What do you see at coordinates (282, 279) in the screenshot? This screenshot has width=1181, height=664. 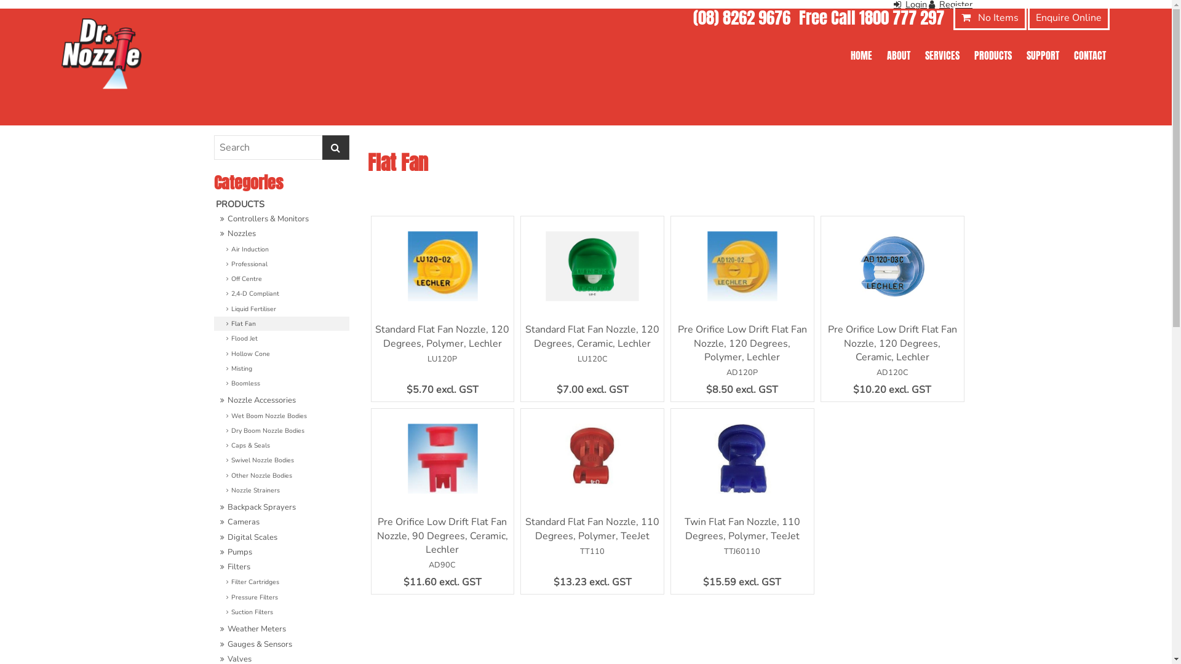 I see `Off Centre` at bounding box center [282, 279].